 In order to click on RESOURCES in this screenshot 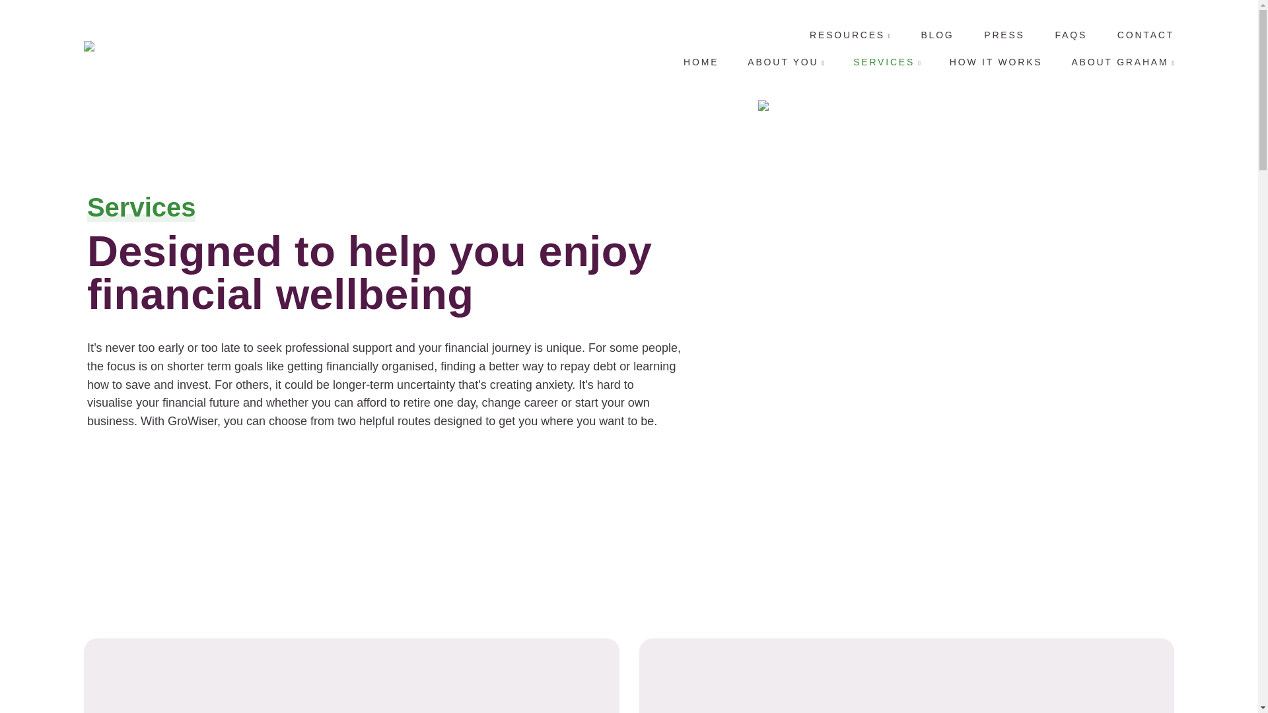, I will do `click(847, 34)`.